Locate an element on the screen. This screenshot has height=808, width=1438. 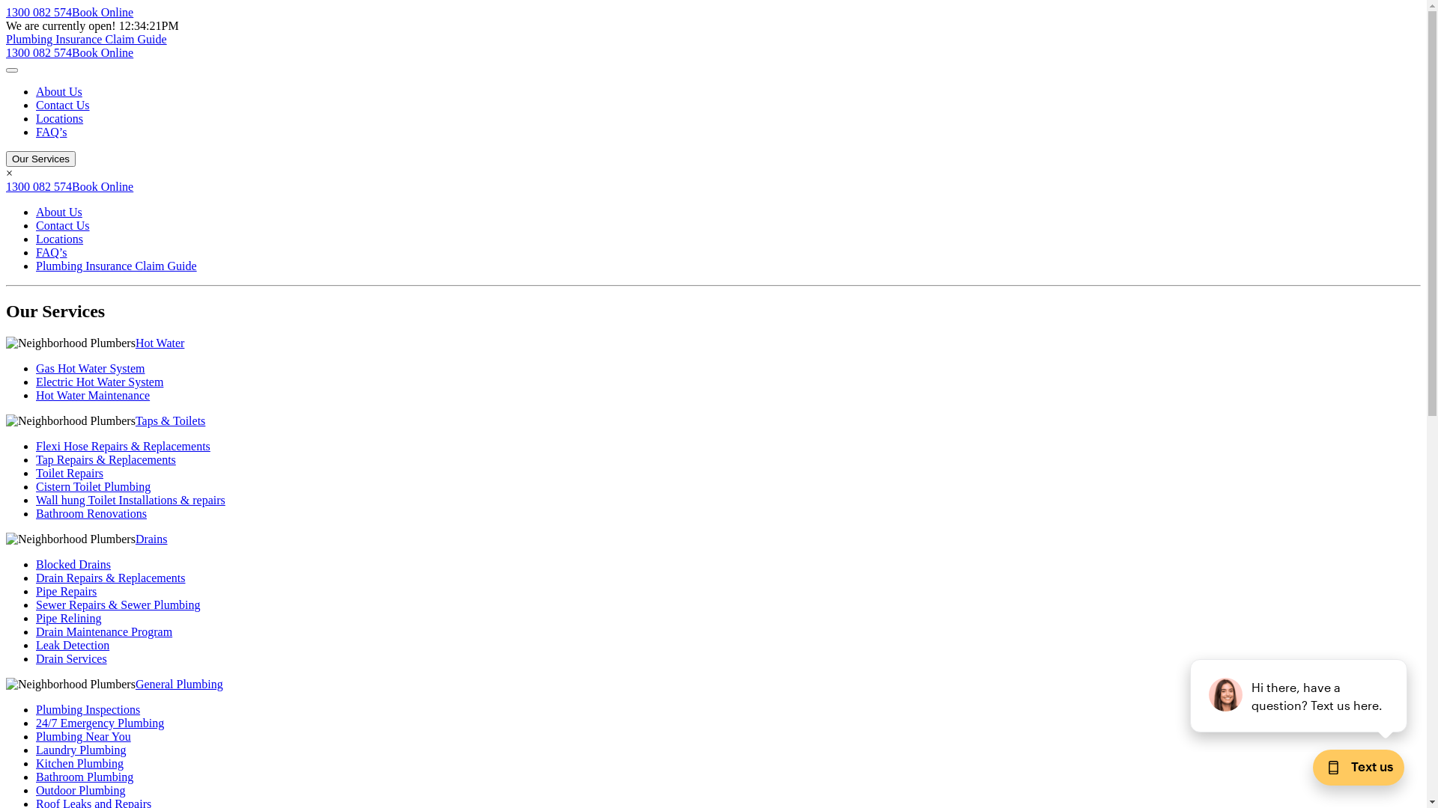
Laundry Plumbing is located at coordinates (81, 750).